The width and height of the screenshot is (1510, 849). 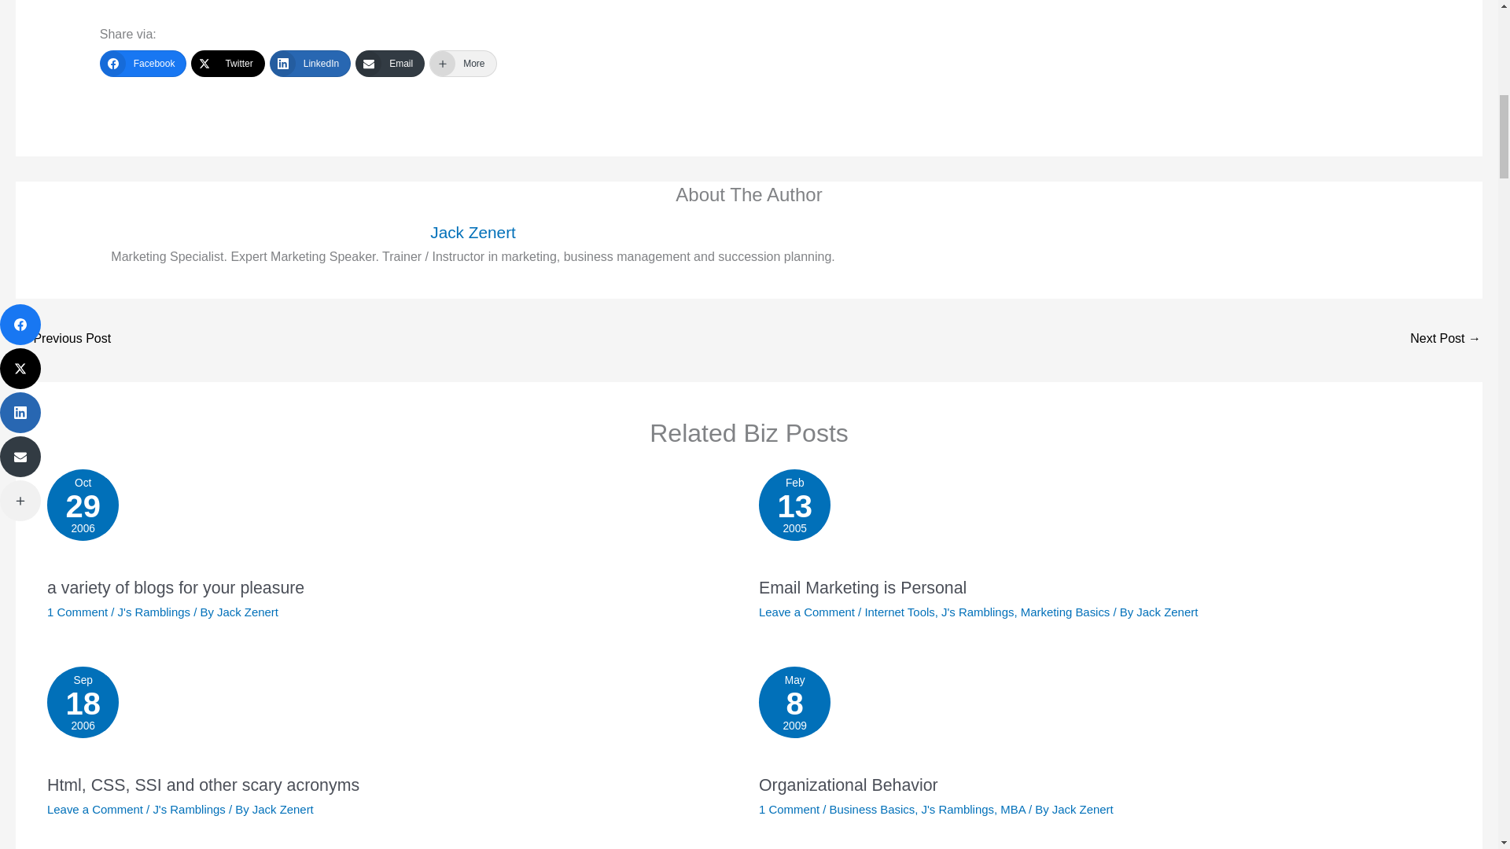 I want to click on Marketing Basics, so click(x=1105, y=715).